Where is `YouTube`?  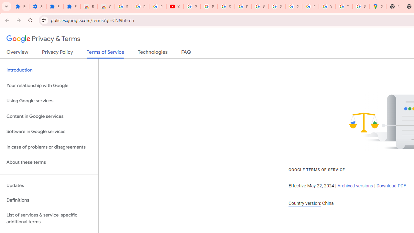 YouTube is located at coordinates (175, 6).